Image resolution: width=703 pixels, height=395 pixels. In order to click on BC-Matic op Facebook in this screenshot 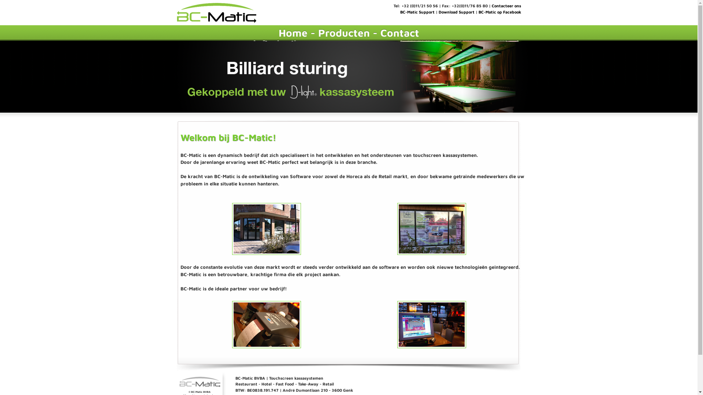, I will do `click(499, 12)`.